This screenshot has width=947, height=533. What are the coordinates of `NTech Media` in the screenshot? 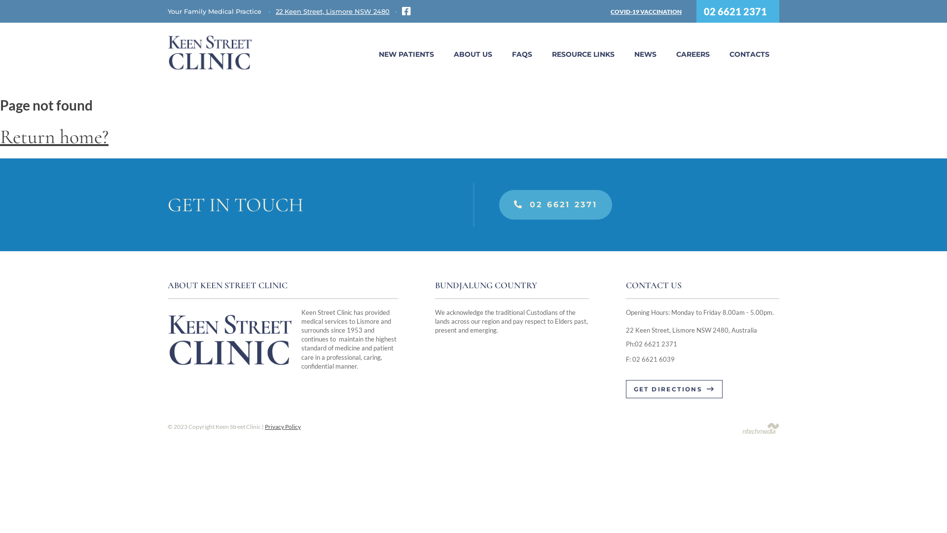 It's located at (761, 429).